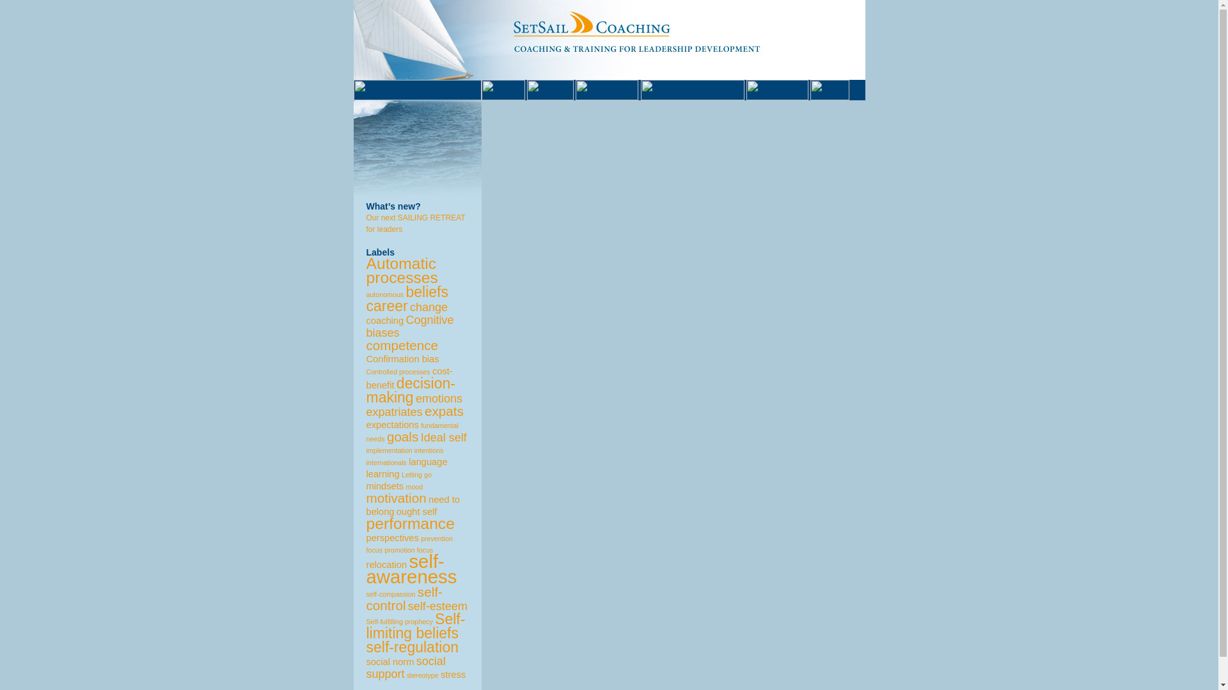  What do you see at coordinates (398, 371) in the screenshot?
I see `Controlled processes` at bounding box center [398, 371].